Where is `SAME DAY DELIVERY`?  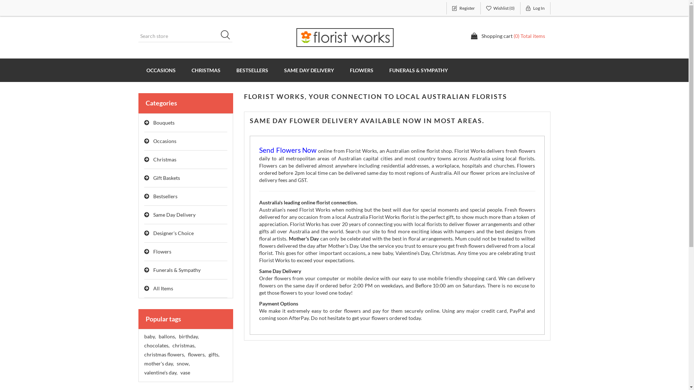
SAME DAY DELIVERY is located at coordinates (309, 70).